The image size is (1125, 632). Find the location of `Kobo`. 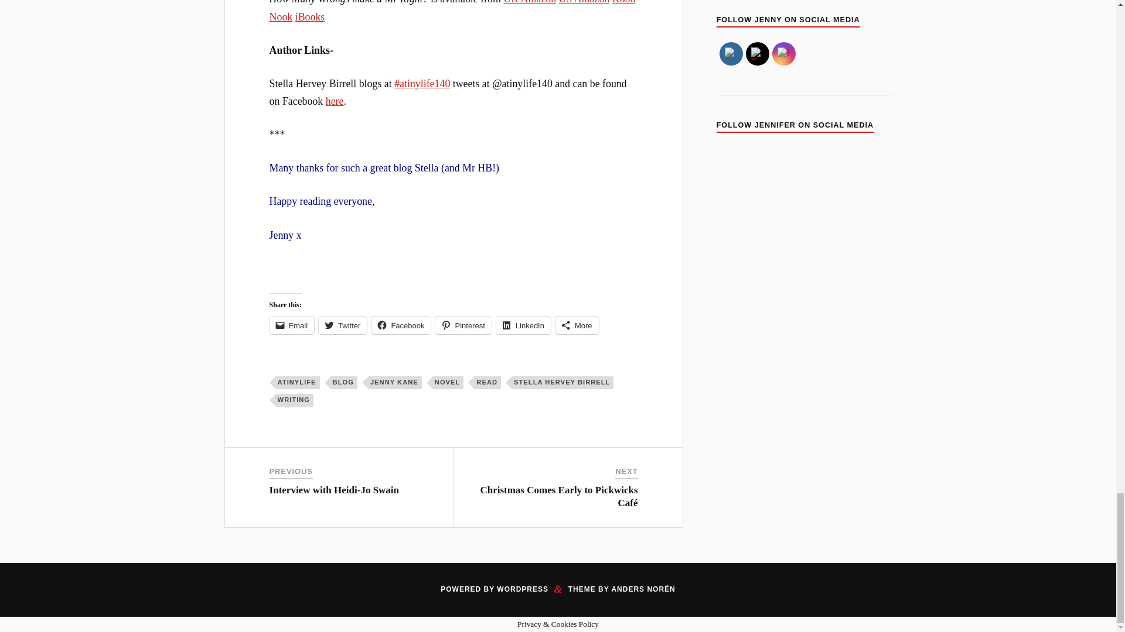

Kobo is located at coordinates (623, 2).